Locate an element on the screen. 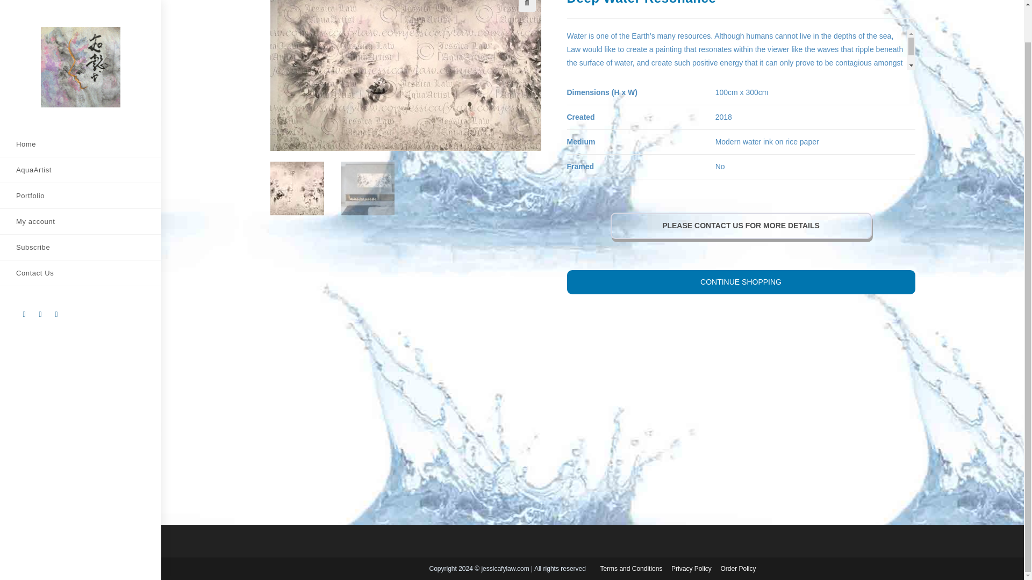 This screenshot has height=580, width=1032. Deep-Water Resonance is located at coordinates (431, 75).